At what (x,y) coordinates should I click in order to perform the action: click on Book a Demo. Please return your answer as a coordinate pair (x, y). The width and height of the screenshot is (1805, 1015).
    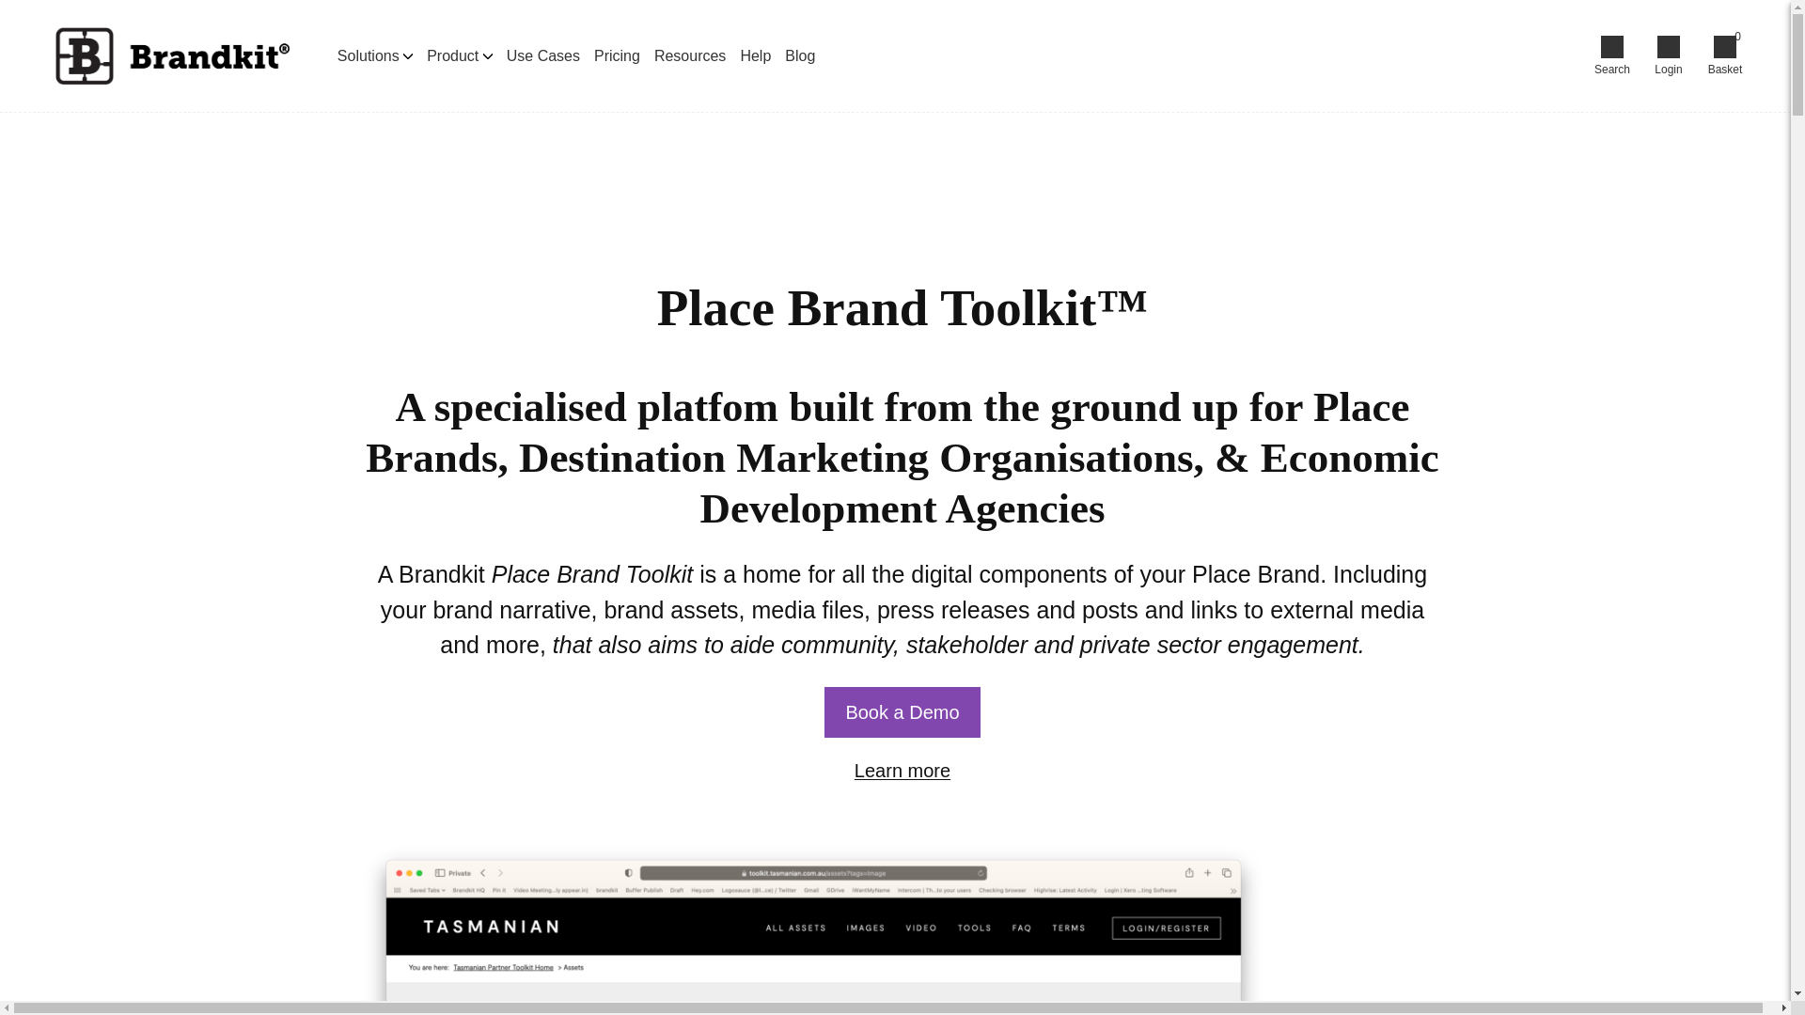
    Looking at the image, I should click on (902, 711).